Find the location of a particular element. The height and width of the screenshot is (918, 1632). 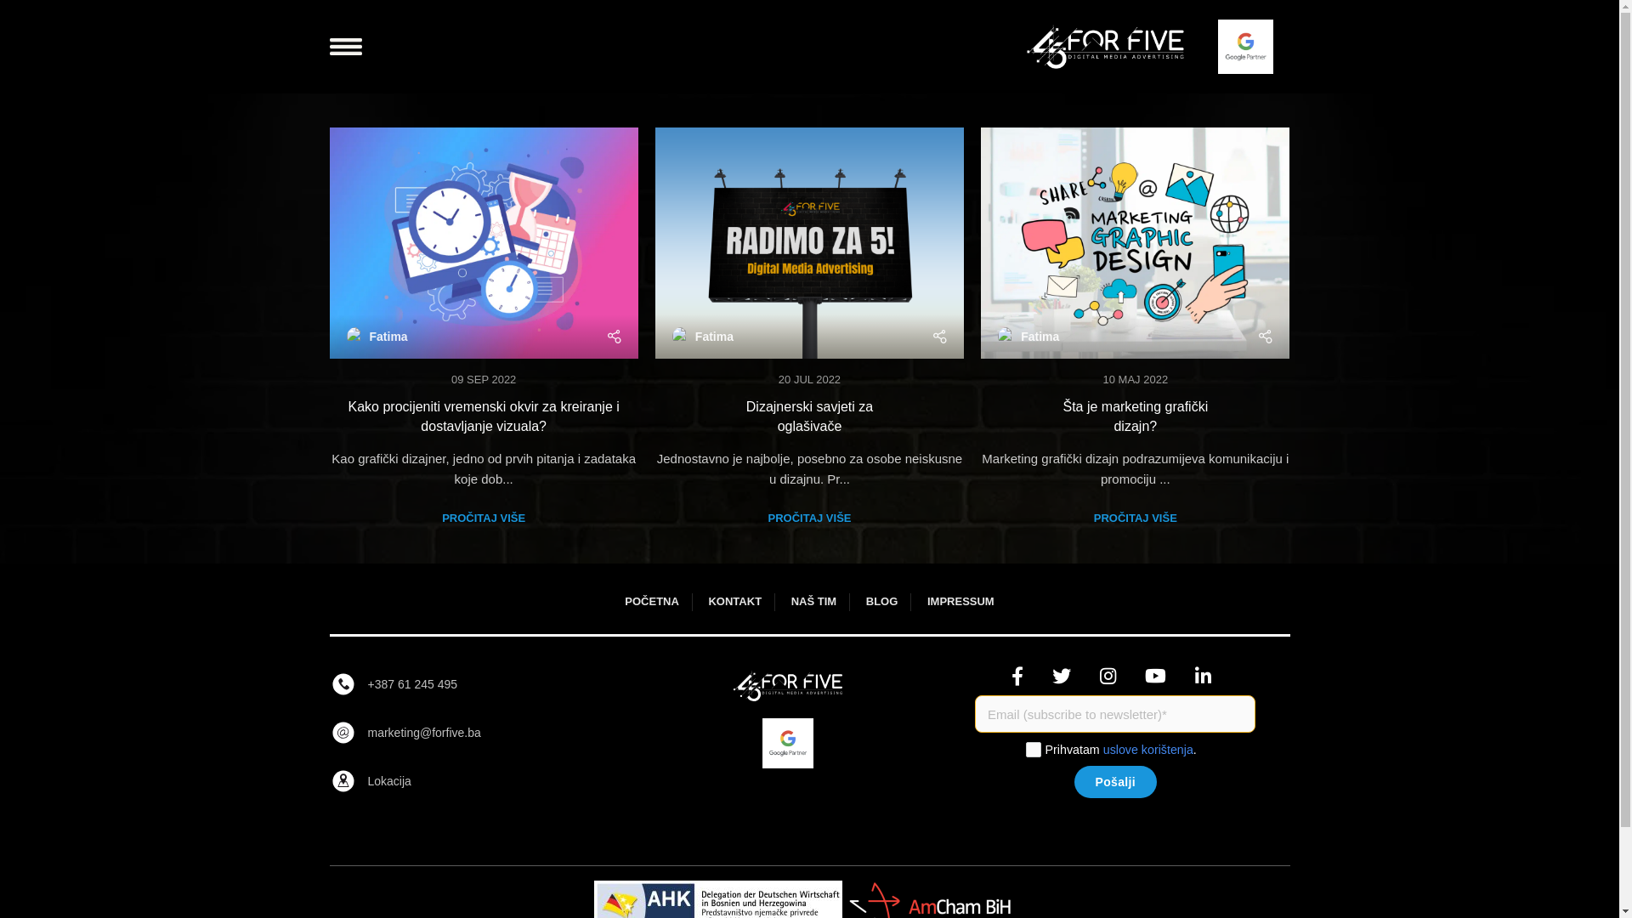

marketing@forfive.ba is located at coordinates (466, 733).